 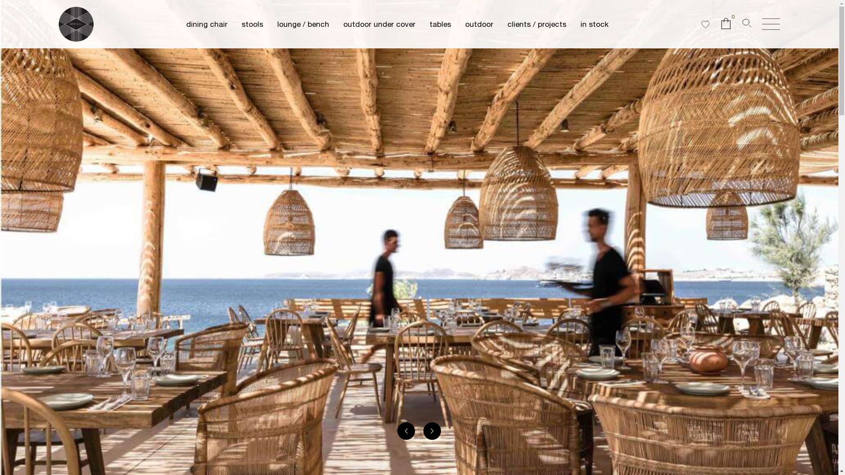 I want to click on tables, so click(x=440, y=24).